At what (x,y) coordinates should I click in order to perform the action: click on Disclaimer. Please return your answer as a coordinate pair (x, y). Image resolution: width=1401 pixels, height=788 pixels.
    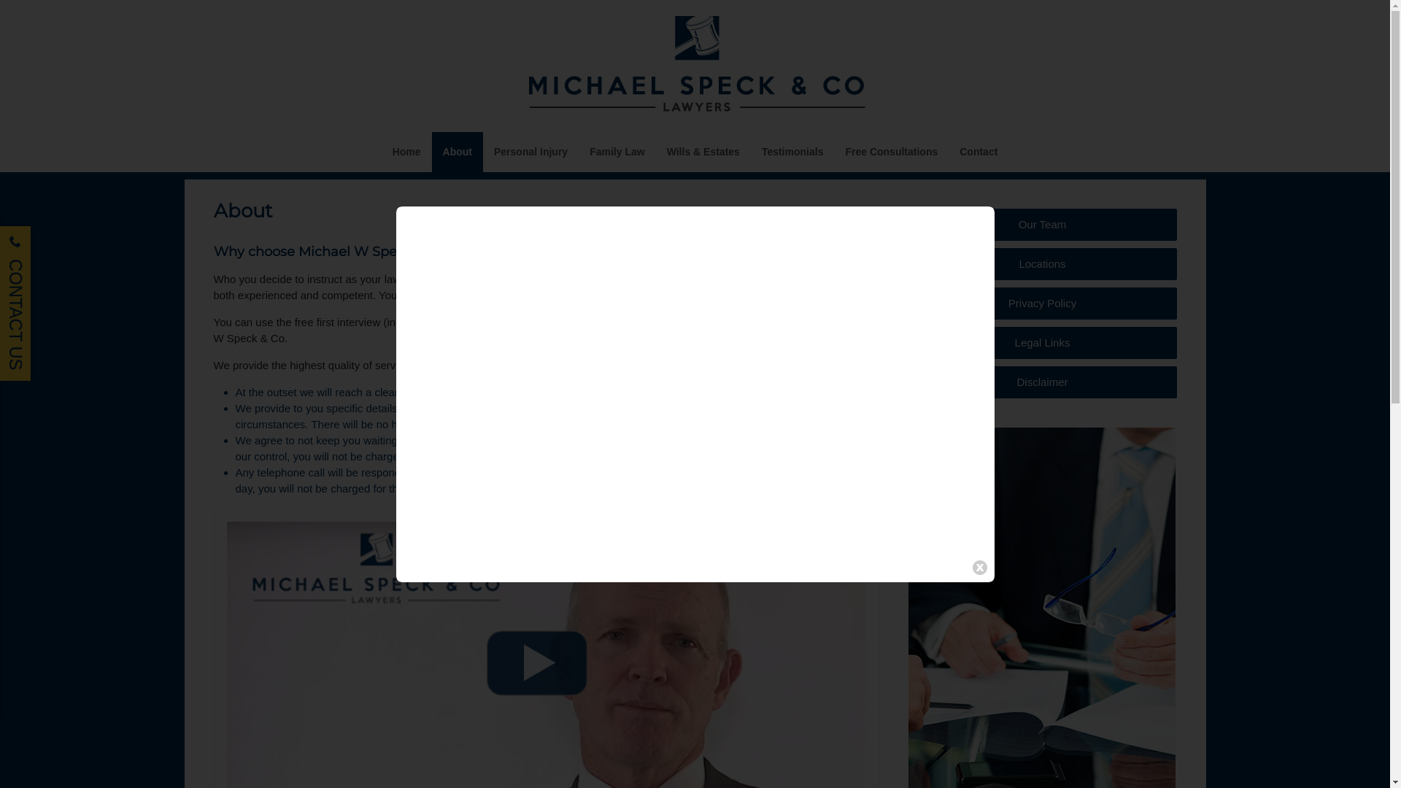
    Looking at the image, I should click on (1042, 382).